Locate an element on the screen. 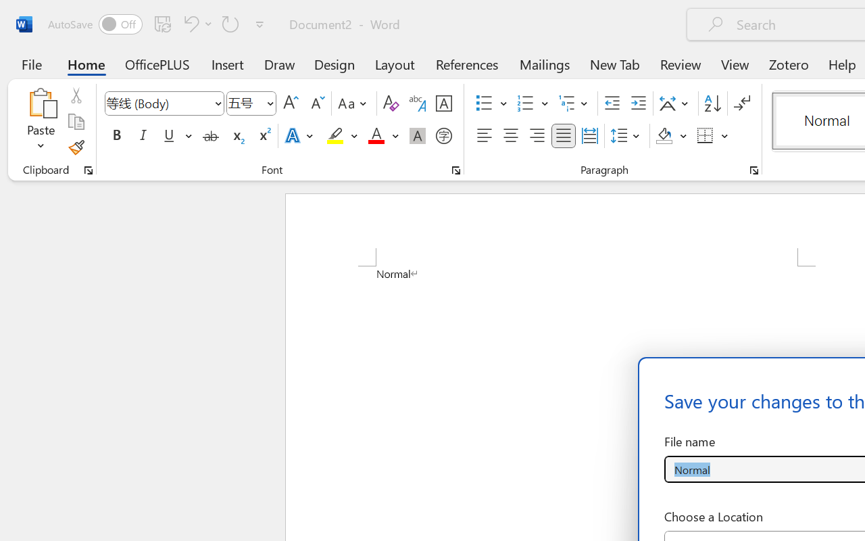 The height and width of the screenshot is (541, 865). Superscript is located at coordinates (264, 136).